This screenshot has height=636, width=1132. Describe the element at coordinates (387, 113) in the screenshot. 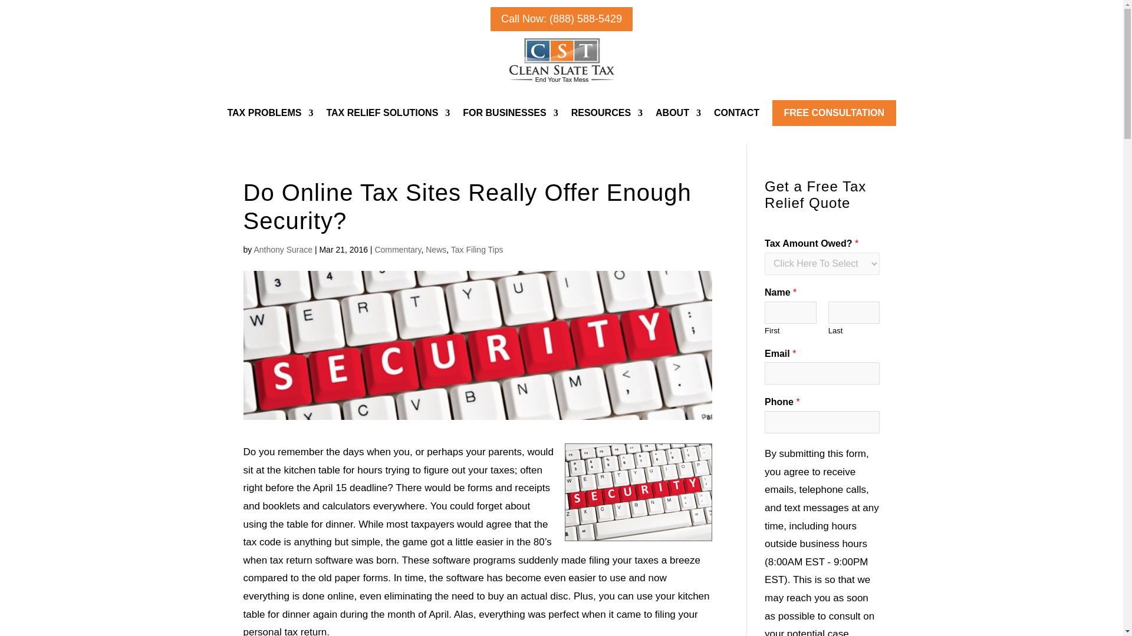

I see `Tax Services` at that location.